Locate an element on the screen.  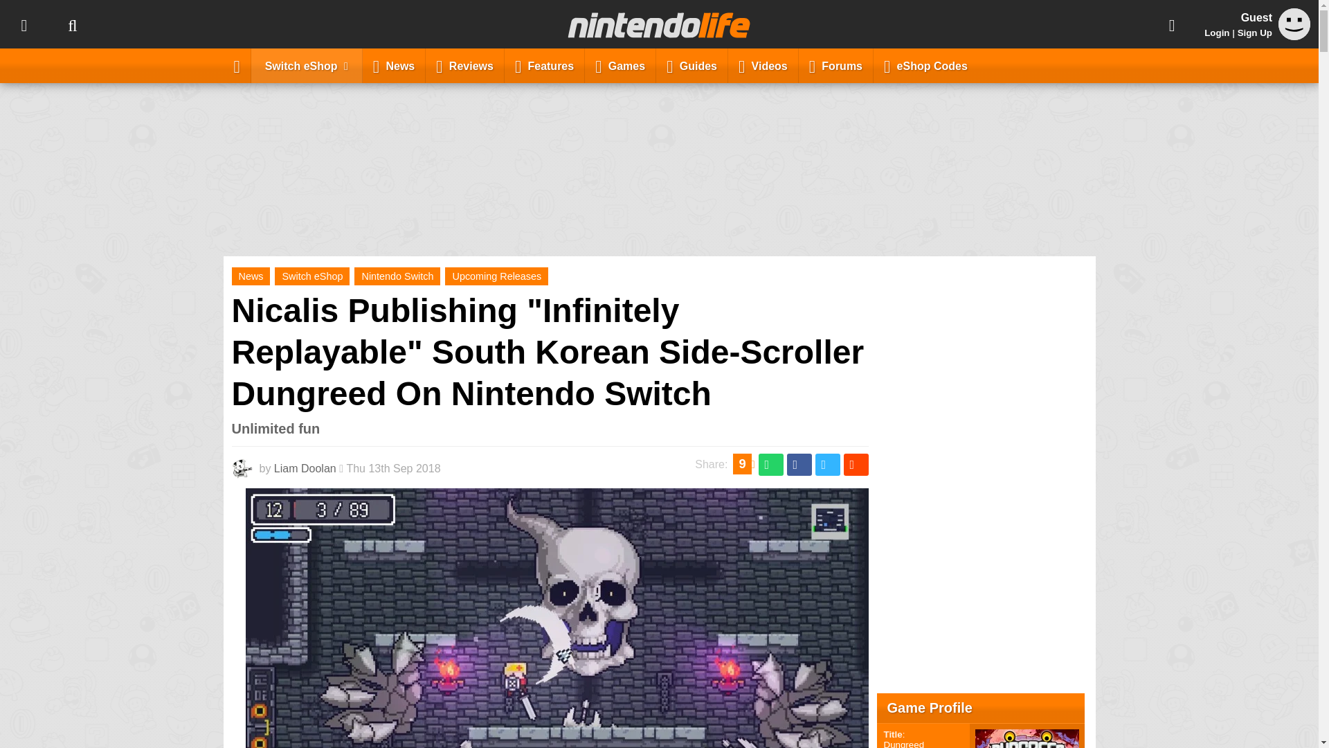
Switch eShop is located at coordinates (307, 65).